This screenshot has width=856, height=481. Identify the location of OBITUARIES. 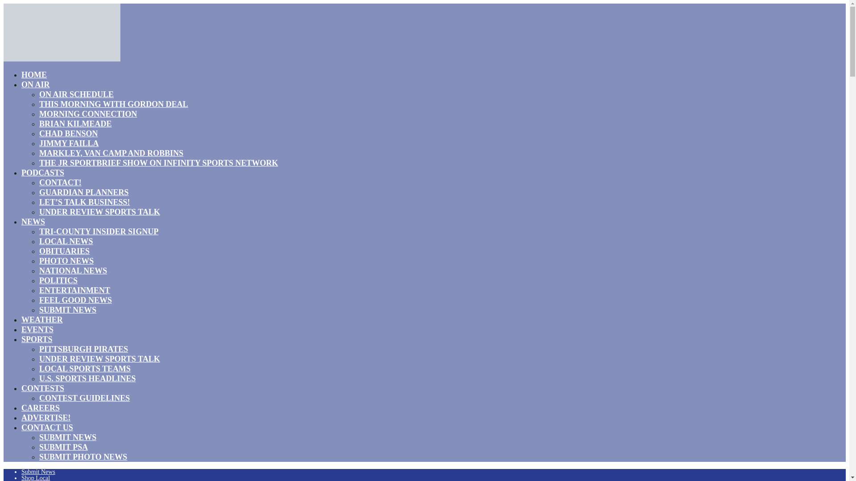
(64, 251).